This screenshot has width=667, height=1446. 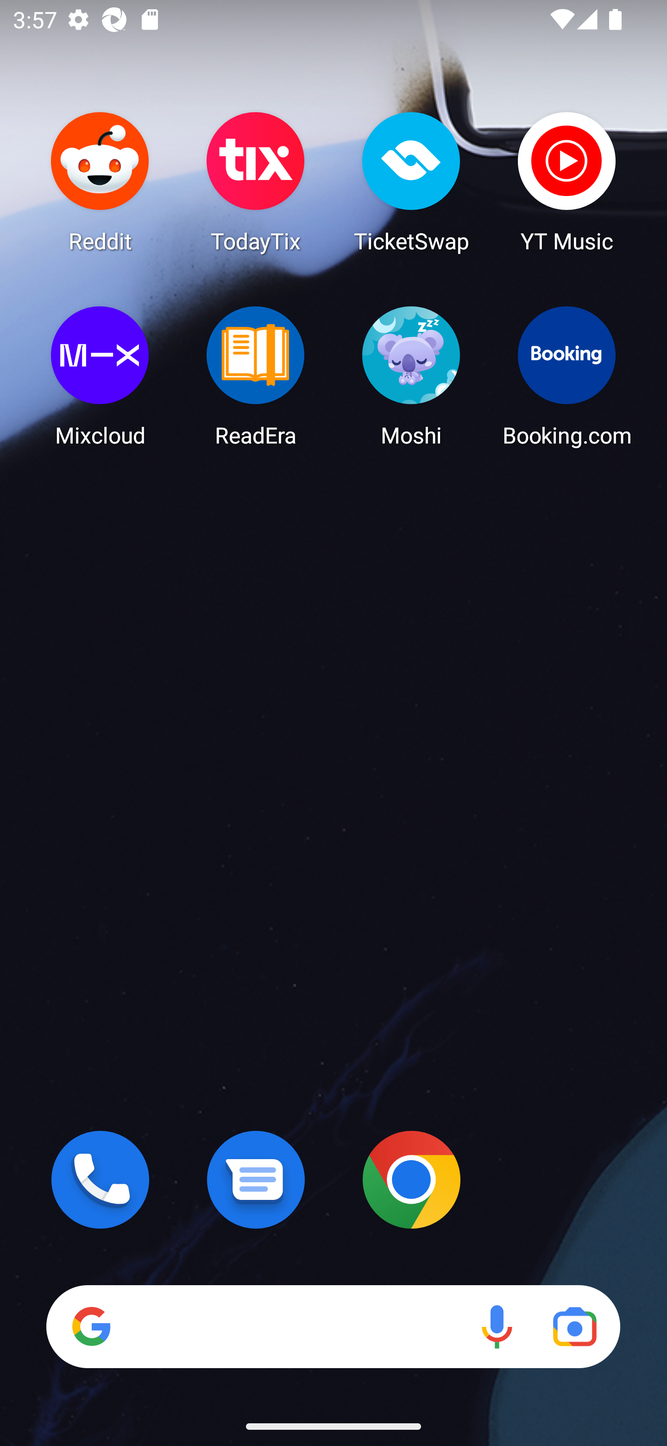 I want to click on Chrome, so click(x=411, y=1180).